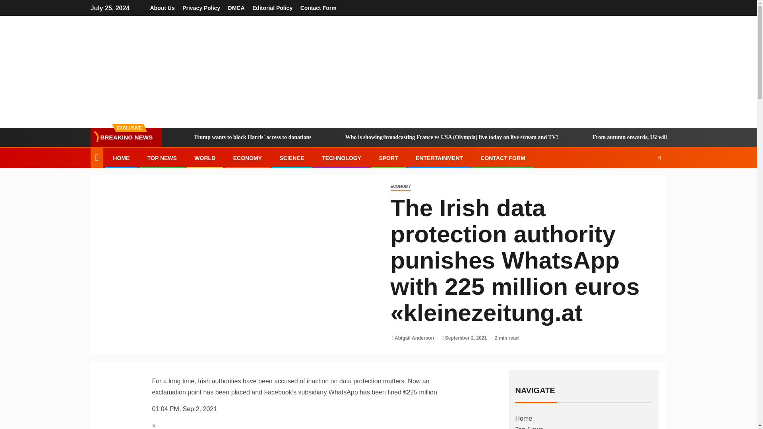  I want to click on Trump wants to block Harris' access to donations, so click(242, 137).